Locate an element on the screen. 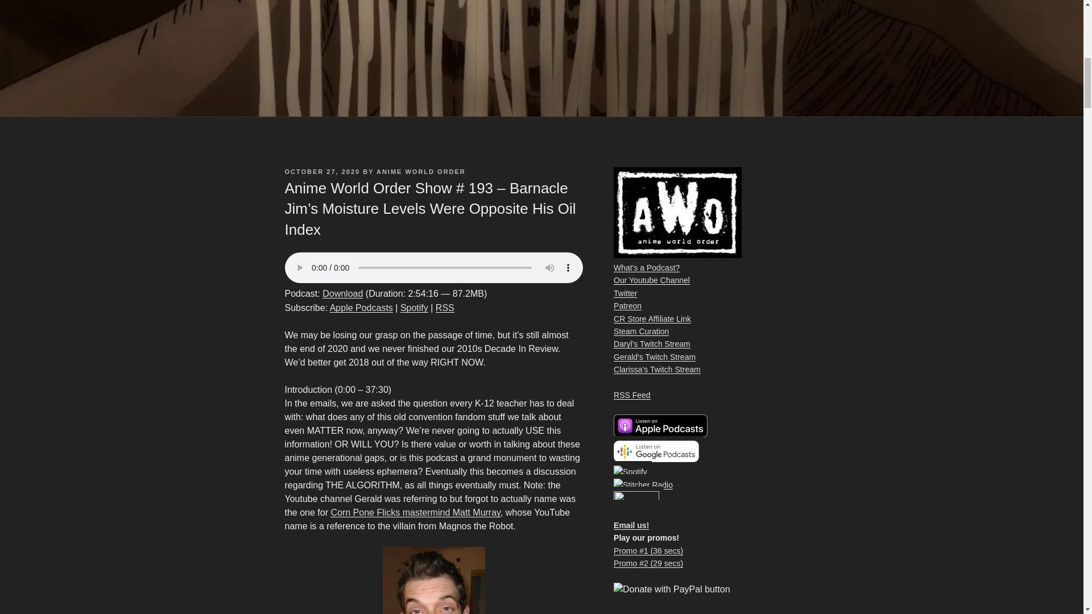  PayPal - The safer, easier way to pay online! is located at coordinates (672, 589).